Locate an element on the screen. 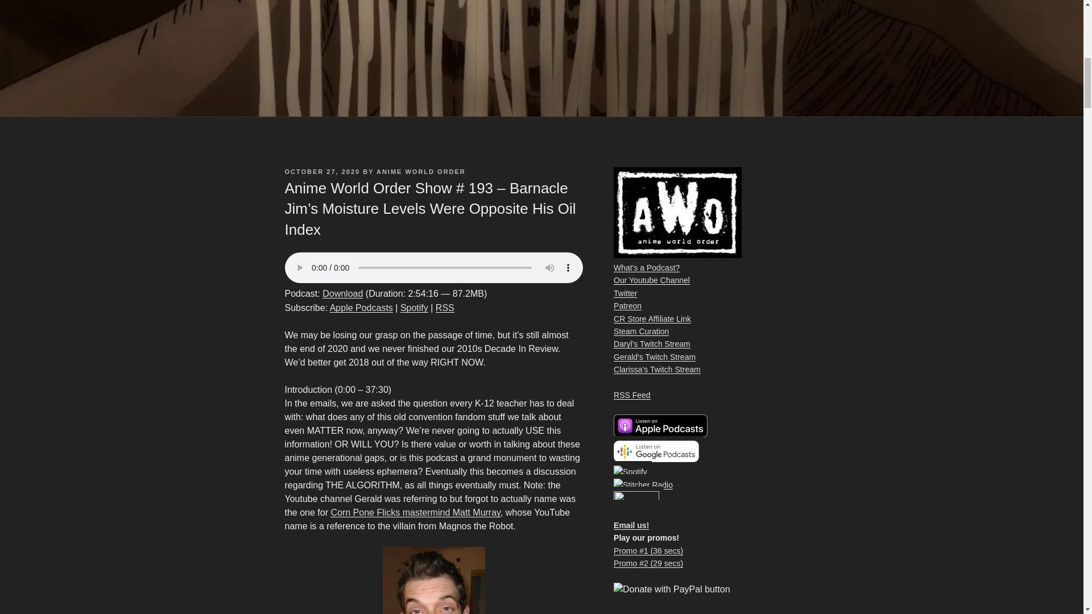  PayPal - The safer, easier way to pay online! is located at coordinates (672, 589).